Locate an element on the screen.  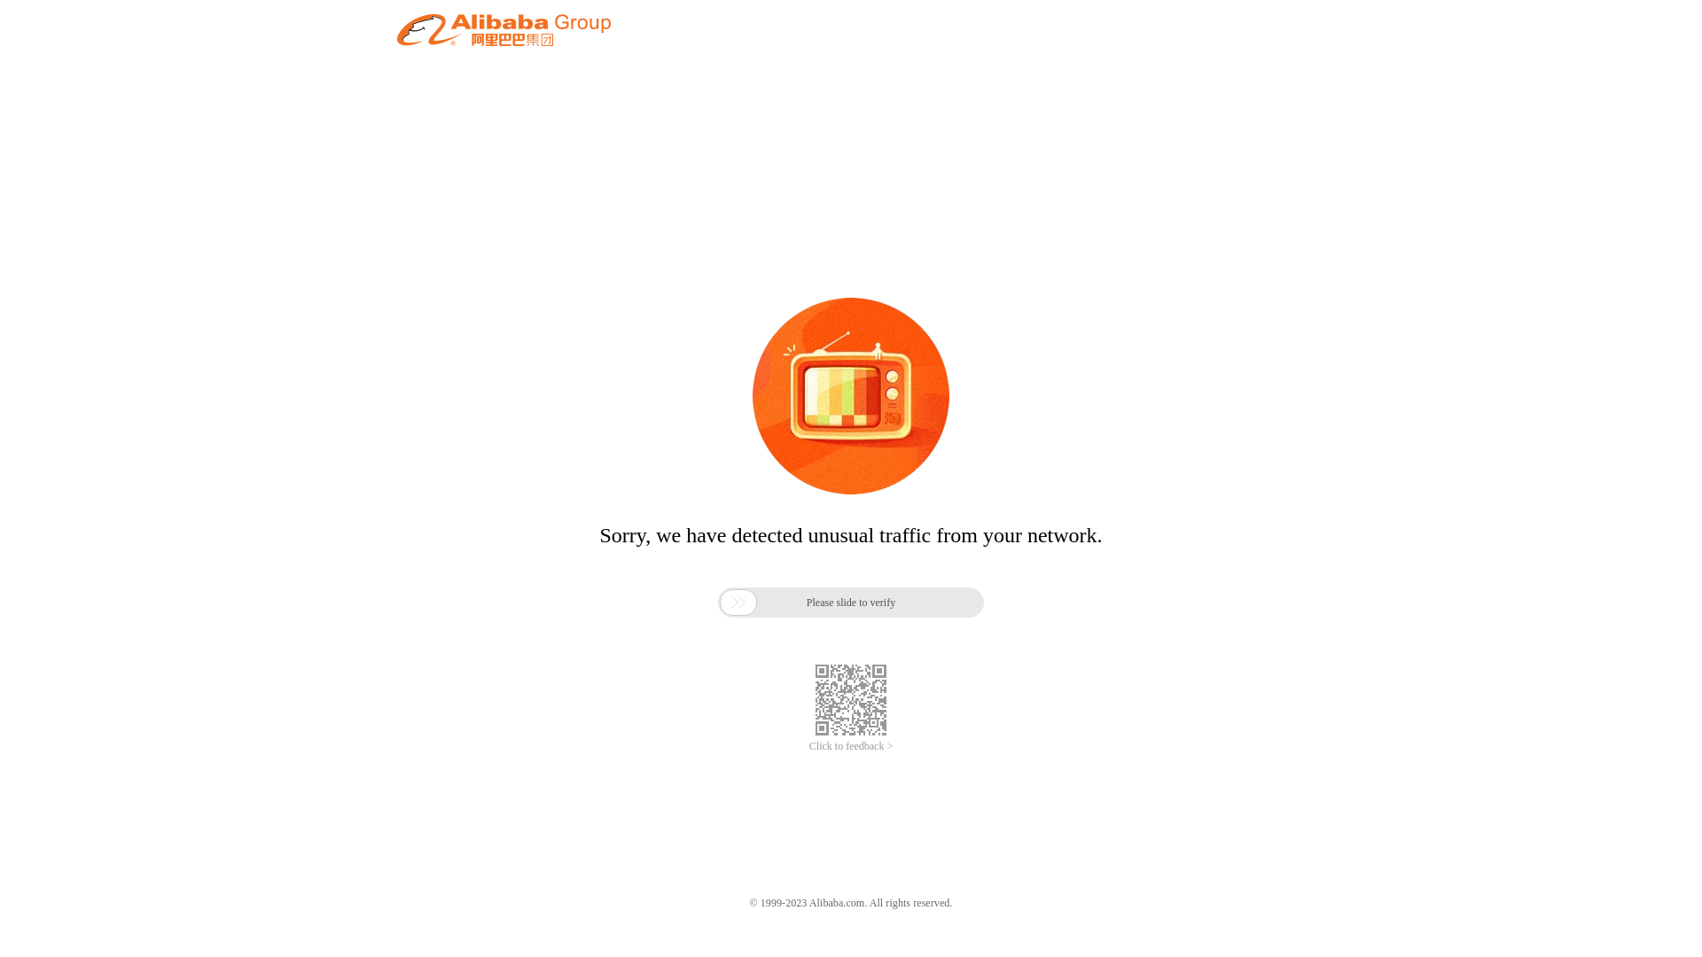
Click to feedback > is located at coordinates (851, 746).